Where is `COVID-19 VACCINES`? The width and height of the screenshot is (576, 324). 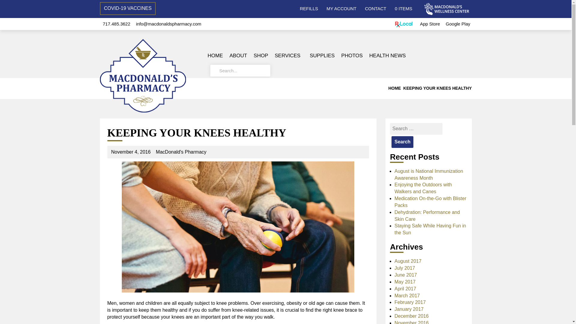 COVID-19 VACCINES is located at coordinates (127, 8).